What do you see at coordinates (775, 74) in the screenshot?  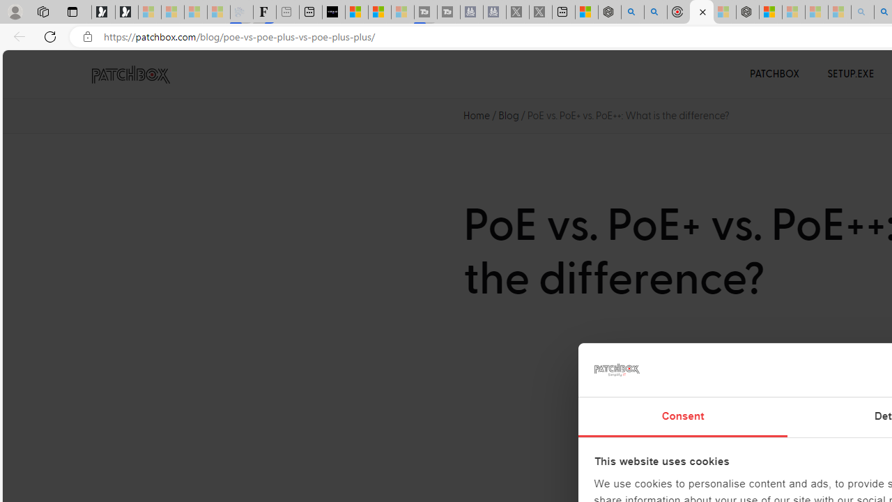 I see `PATCHBOX` at bounding box center [775, 74].